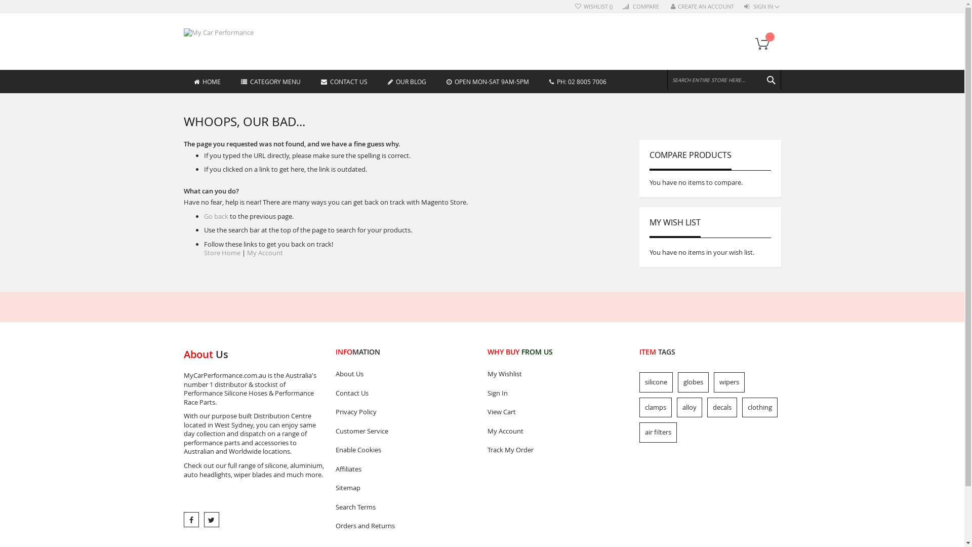 The image size is (972, 547). I want to click on Privacy Policy, so click(406, 412).